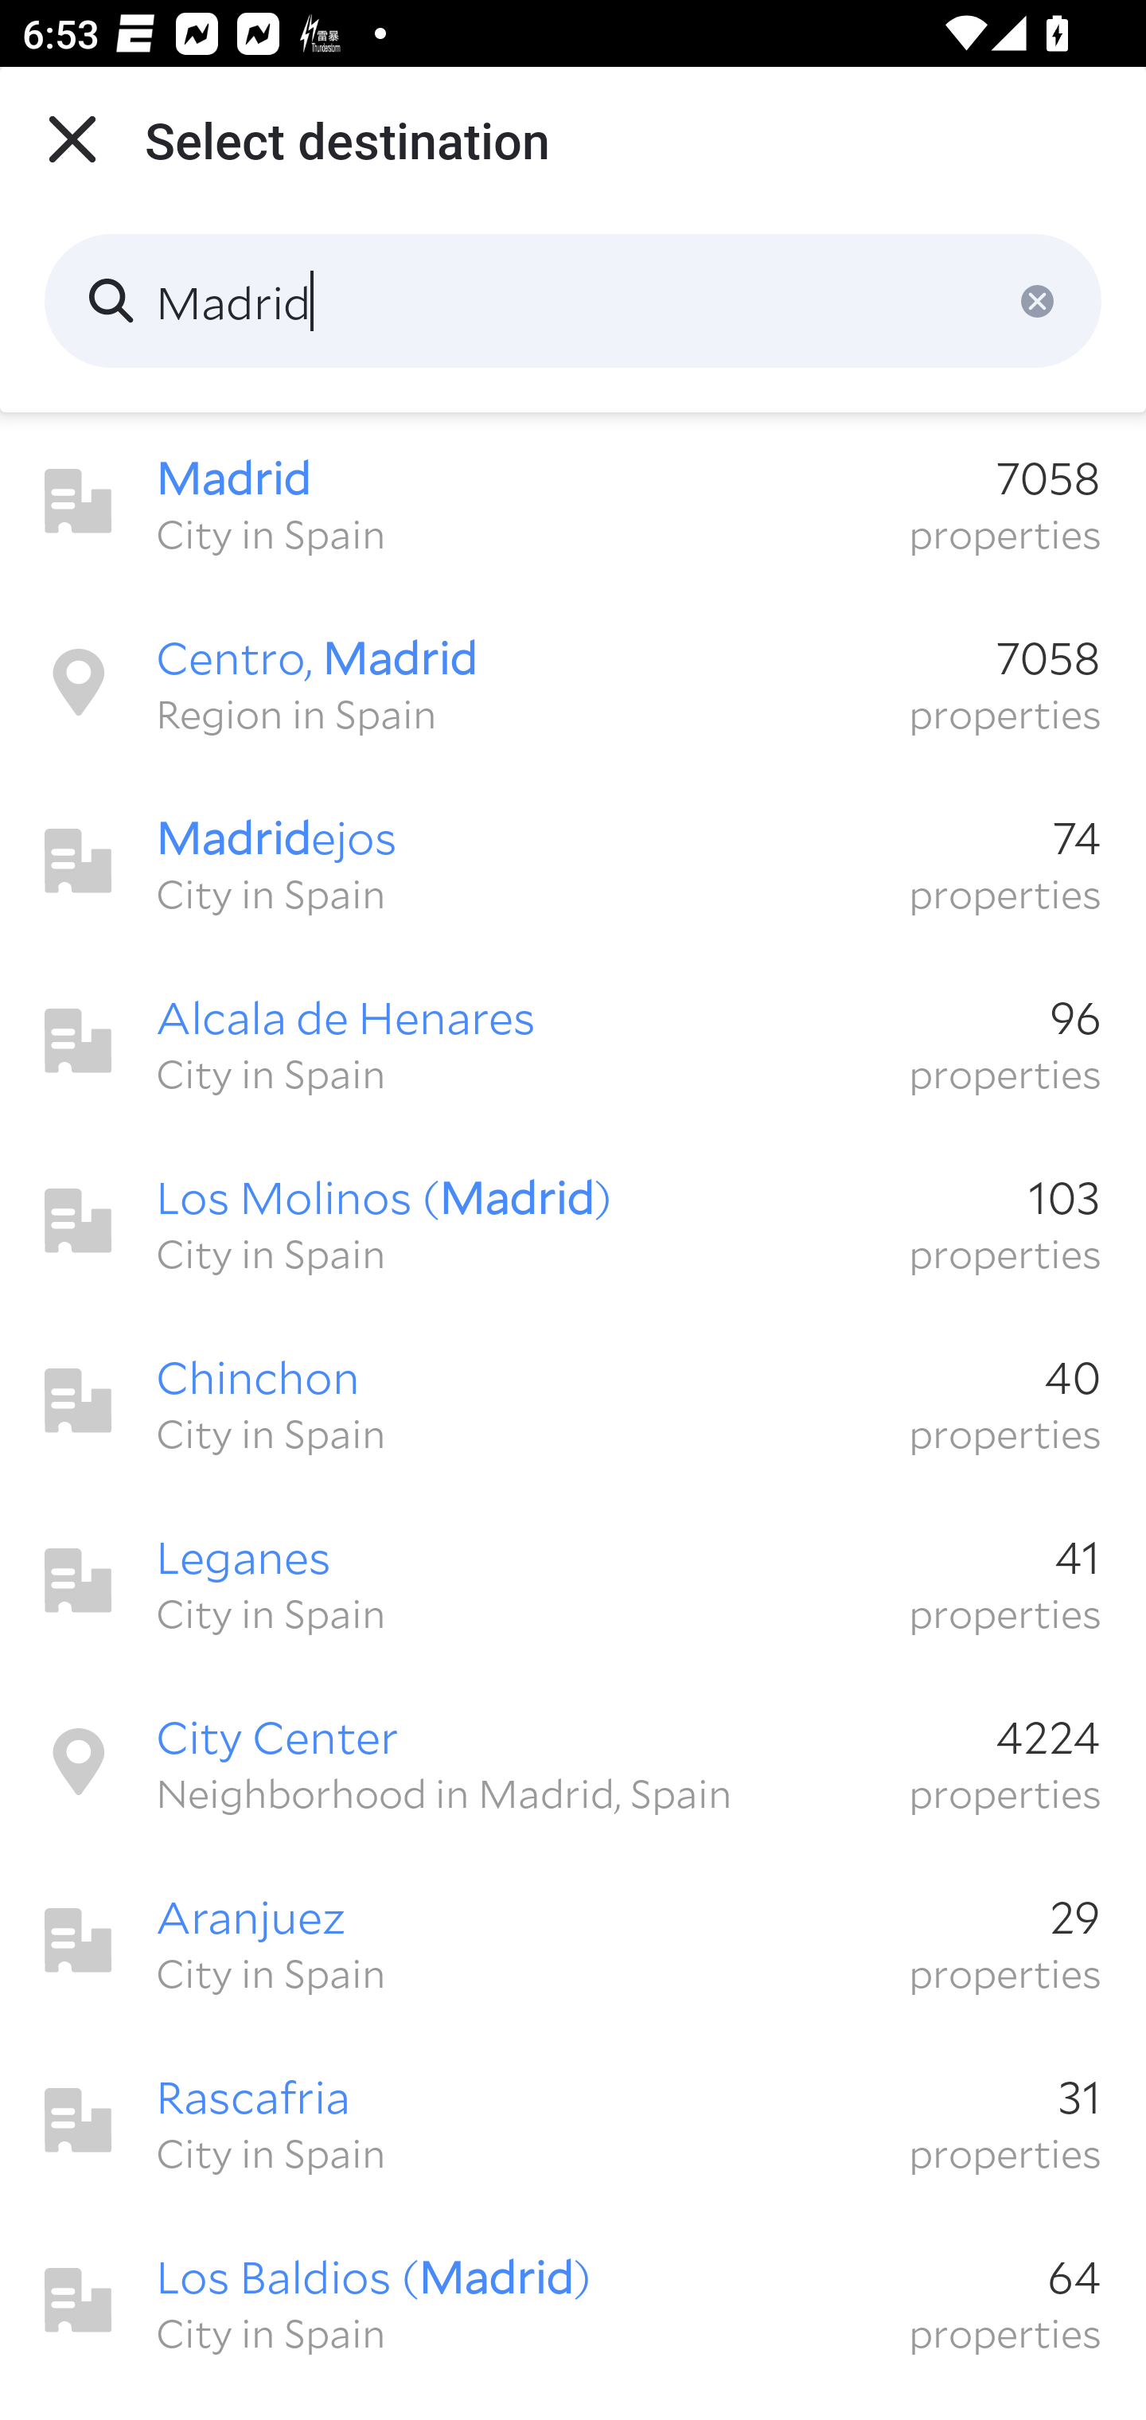 This screenshot has height=2420, width=1146. Describe the element at coordinates (573, 1941) in the screenshot. I see `Aranjuez 29 City in Spain properties` at that location.